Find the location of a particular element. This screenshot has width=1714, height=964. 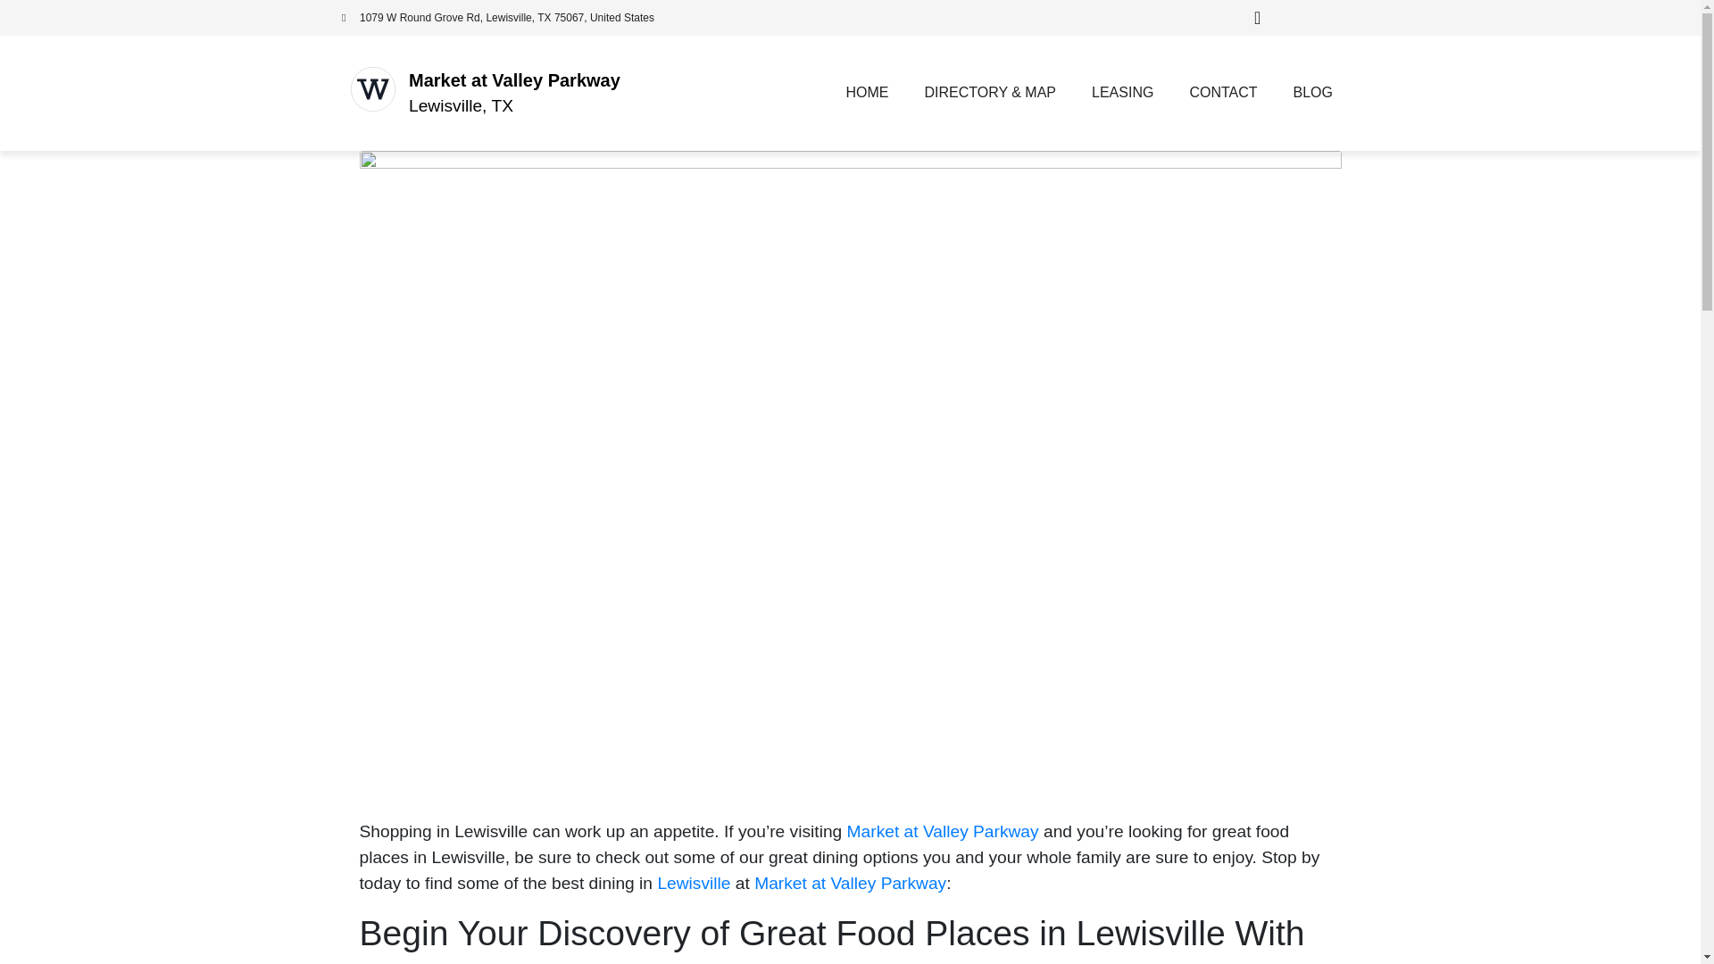

Market at Valley Parkway is located at coordinates (943, 831).